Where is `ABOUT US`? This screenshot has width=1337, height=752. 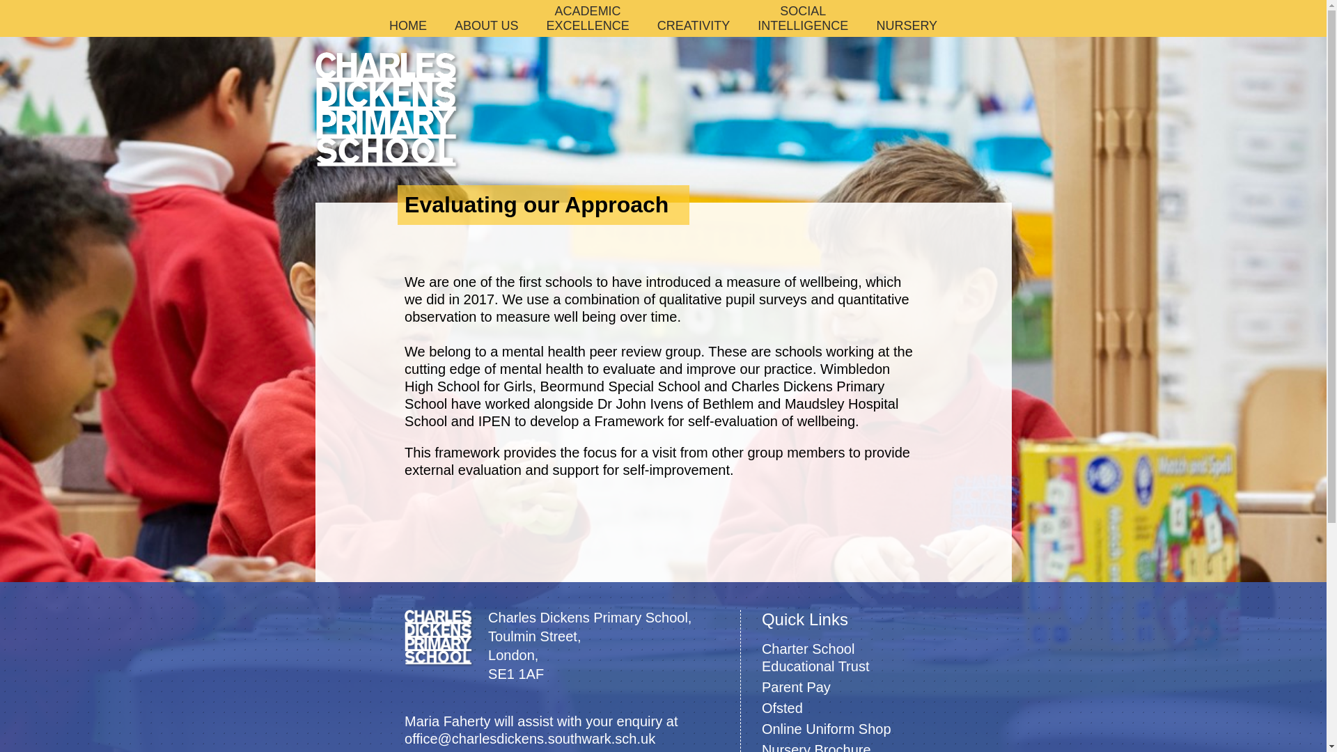 ABOUT US is located at coordinates (694, 26).